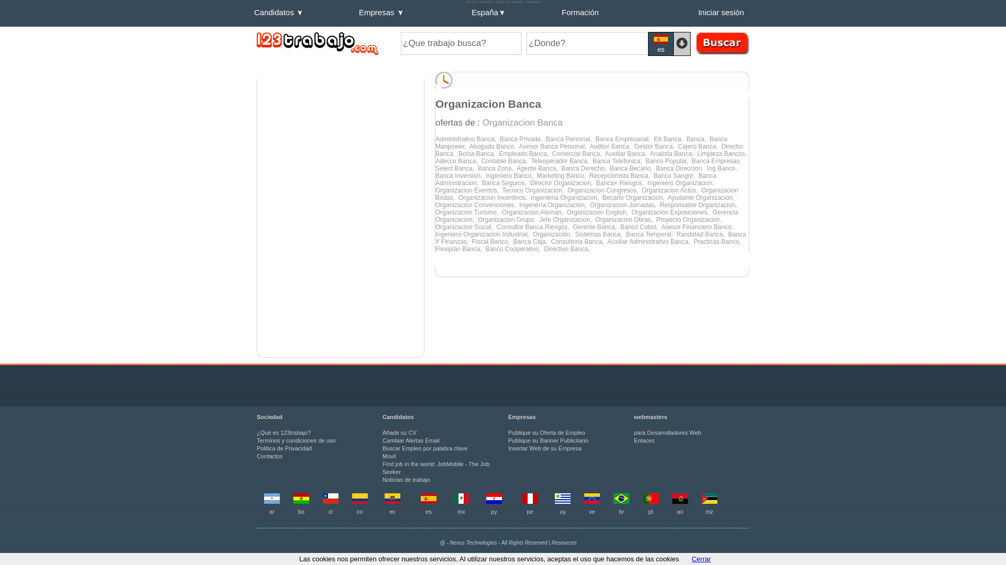 Image resolution: width=1006 pixels, height=565 pixels. I want to click on ofertas trabajo chile, so click(331, 502).